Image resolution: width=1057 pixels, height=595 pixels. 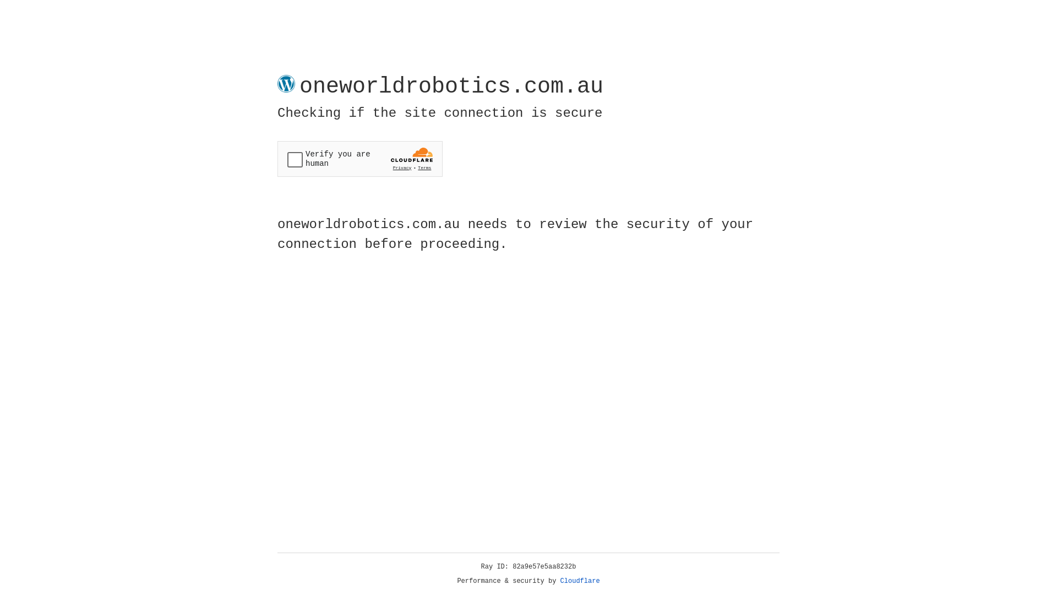 What do you see at coordinates (360, 159) in the screenshot?
I see `Widget containing a Cloudflare security challenge` at bounding box center [360, 159].